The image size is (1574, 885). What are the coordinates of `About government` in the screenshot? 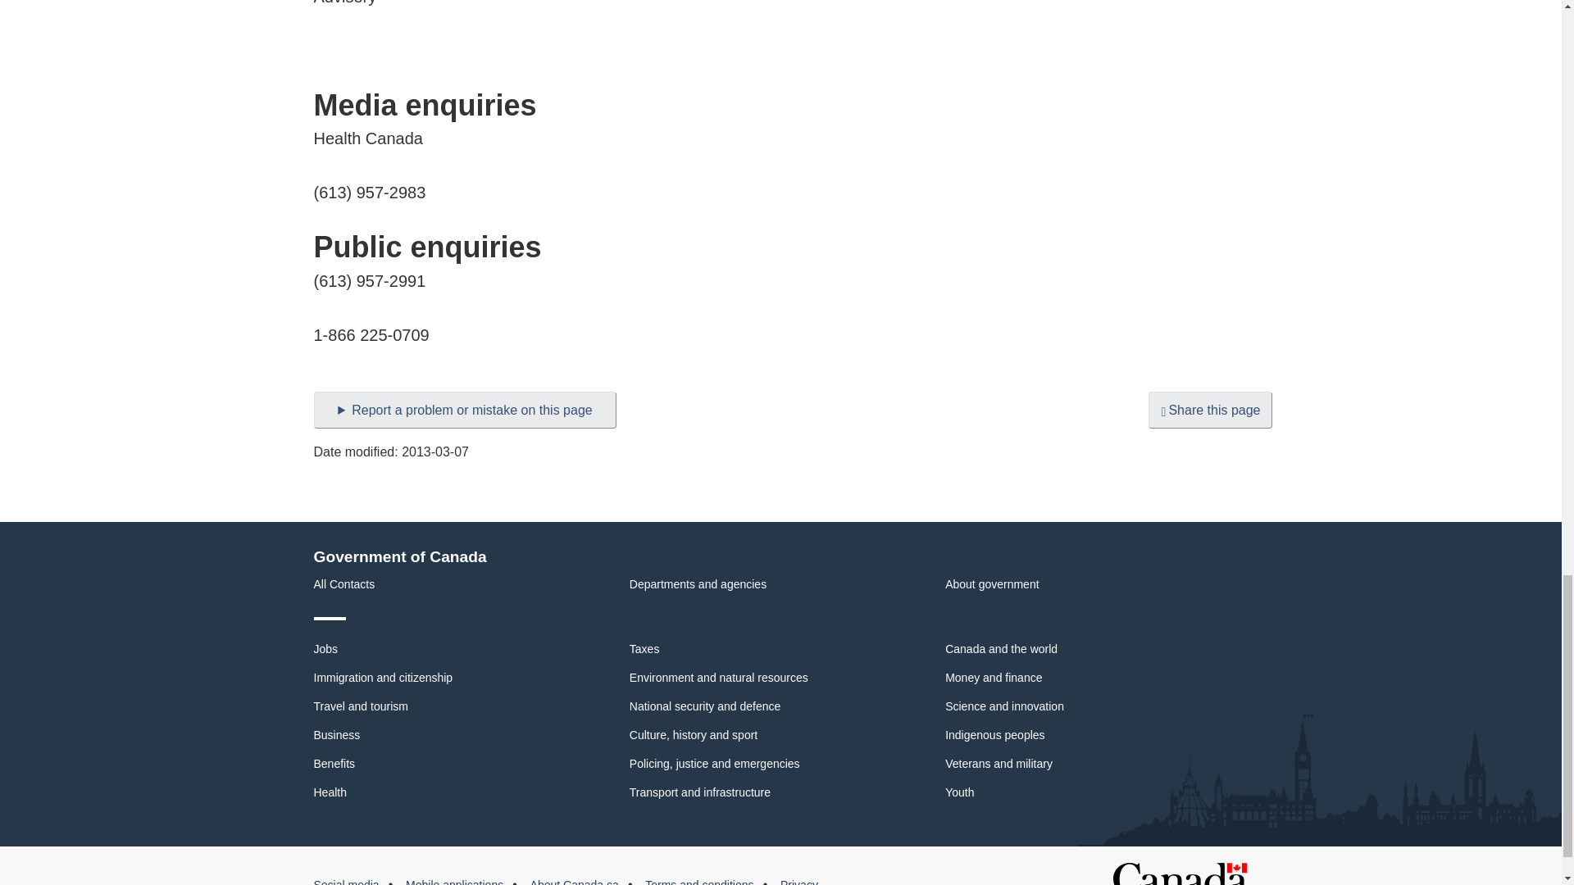 It's located at (992, 584).